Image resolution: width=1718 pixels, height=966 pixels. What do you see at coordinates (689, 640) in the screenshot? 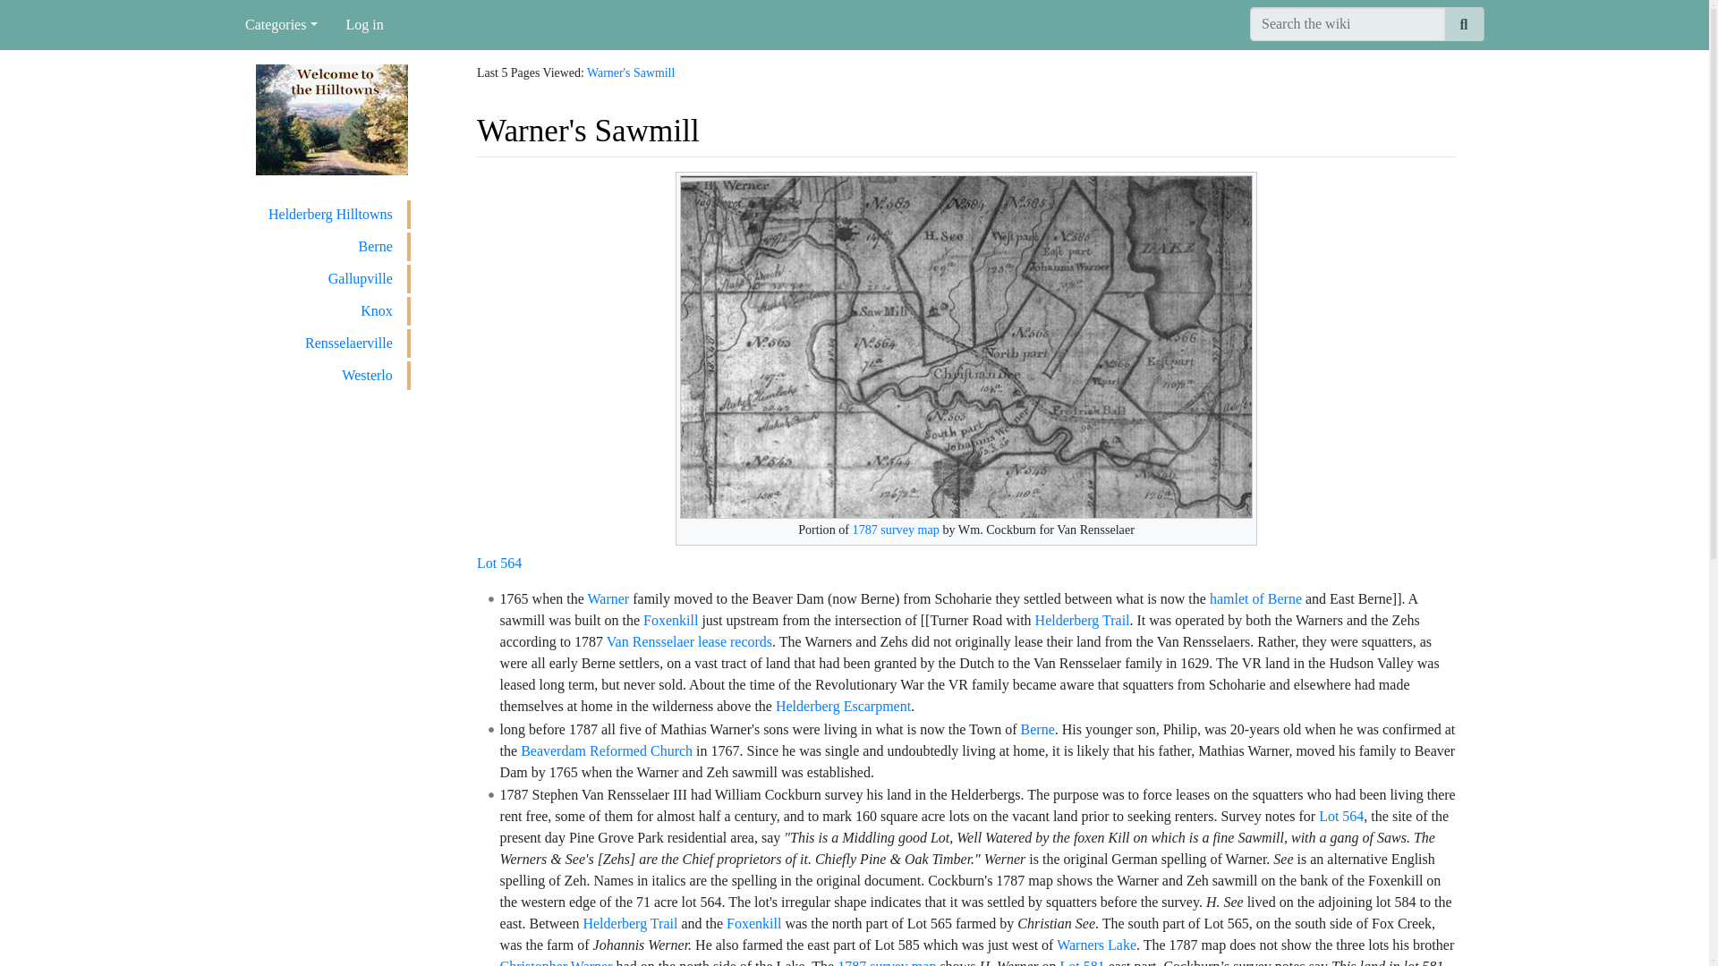
I see `Van Rensselaer lease records` at bounding box center [689, 640].